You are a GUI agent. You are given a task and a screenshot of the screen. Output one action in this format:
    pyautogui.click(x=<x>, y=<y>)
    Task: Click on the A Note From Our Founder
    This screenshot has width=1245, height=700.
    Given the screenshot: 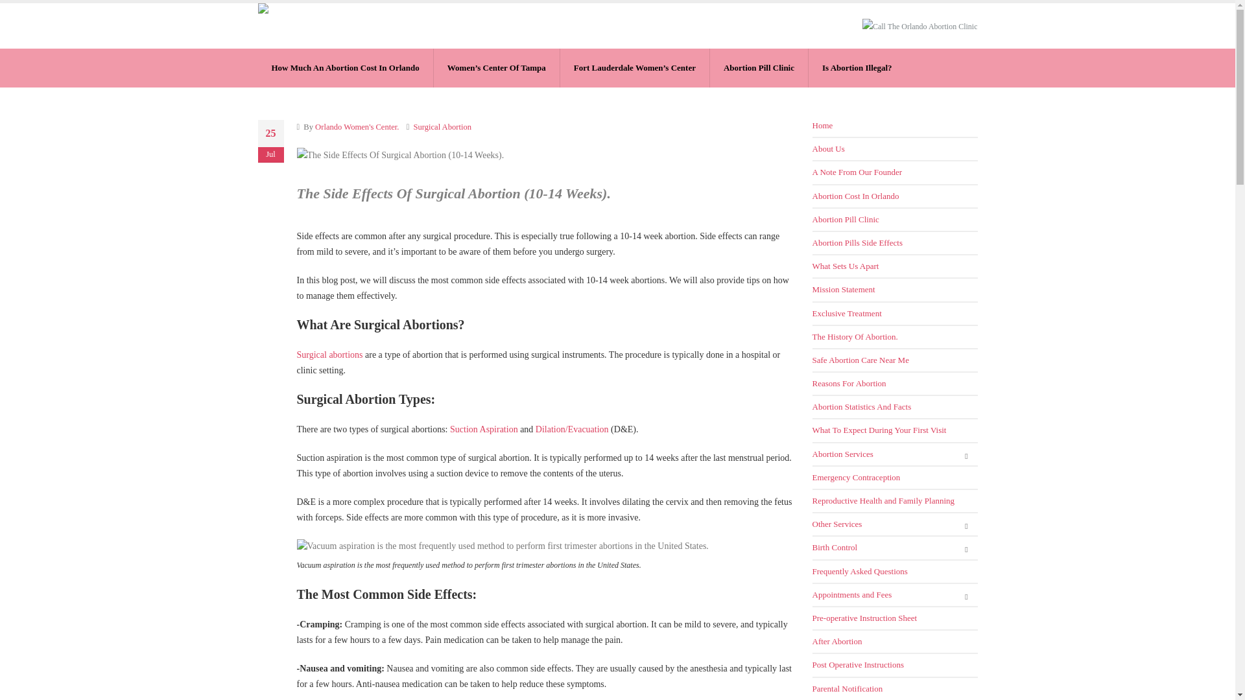 What is the action you would take?
    pyautogui.click(x=894, y=172)
    